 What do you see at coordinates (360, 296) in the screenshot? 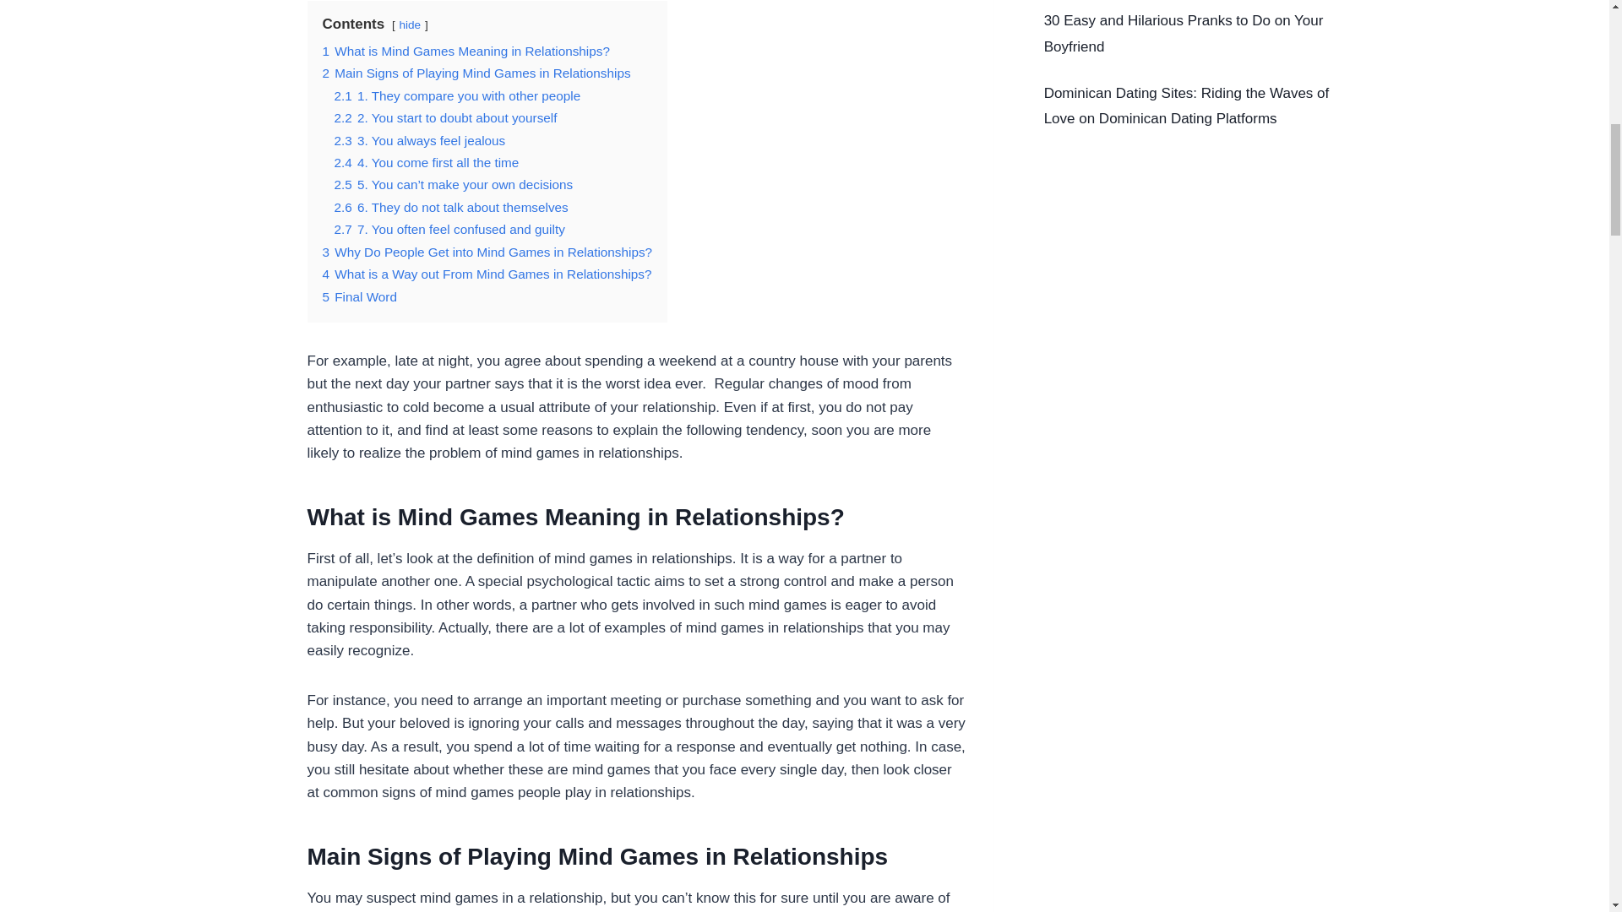
I see `5 Final Word` at bounding box center [360, 296].